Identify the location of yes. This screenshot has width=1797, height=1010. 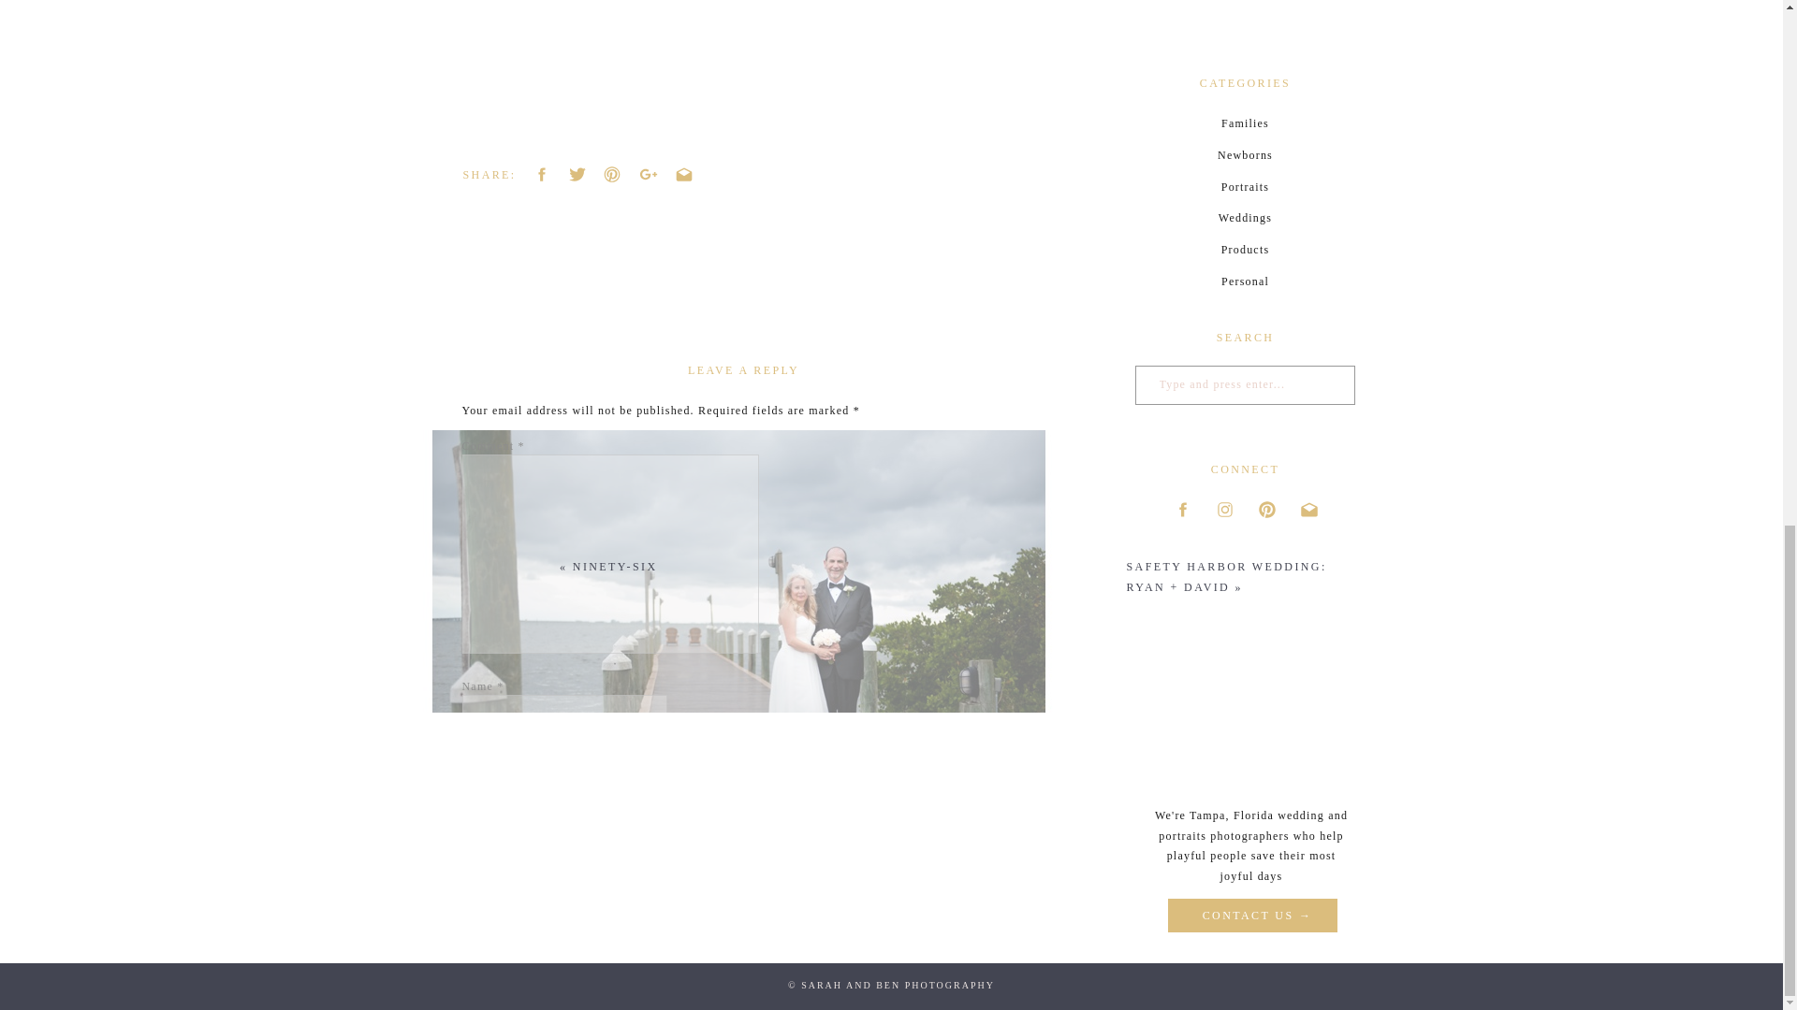
(472, 862).